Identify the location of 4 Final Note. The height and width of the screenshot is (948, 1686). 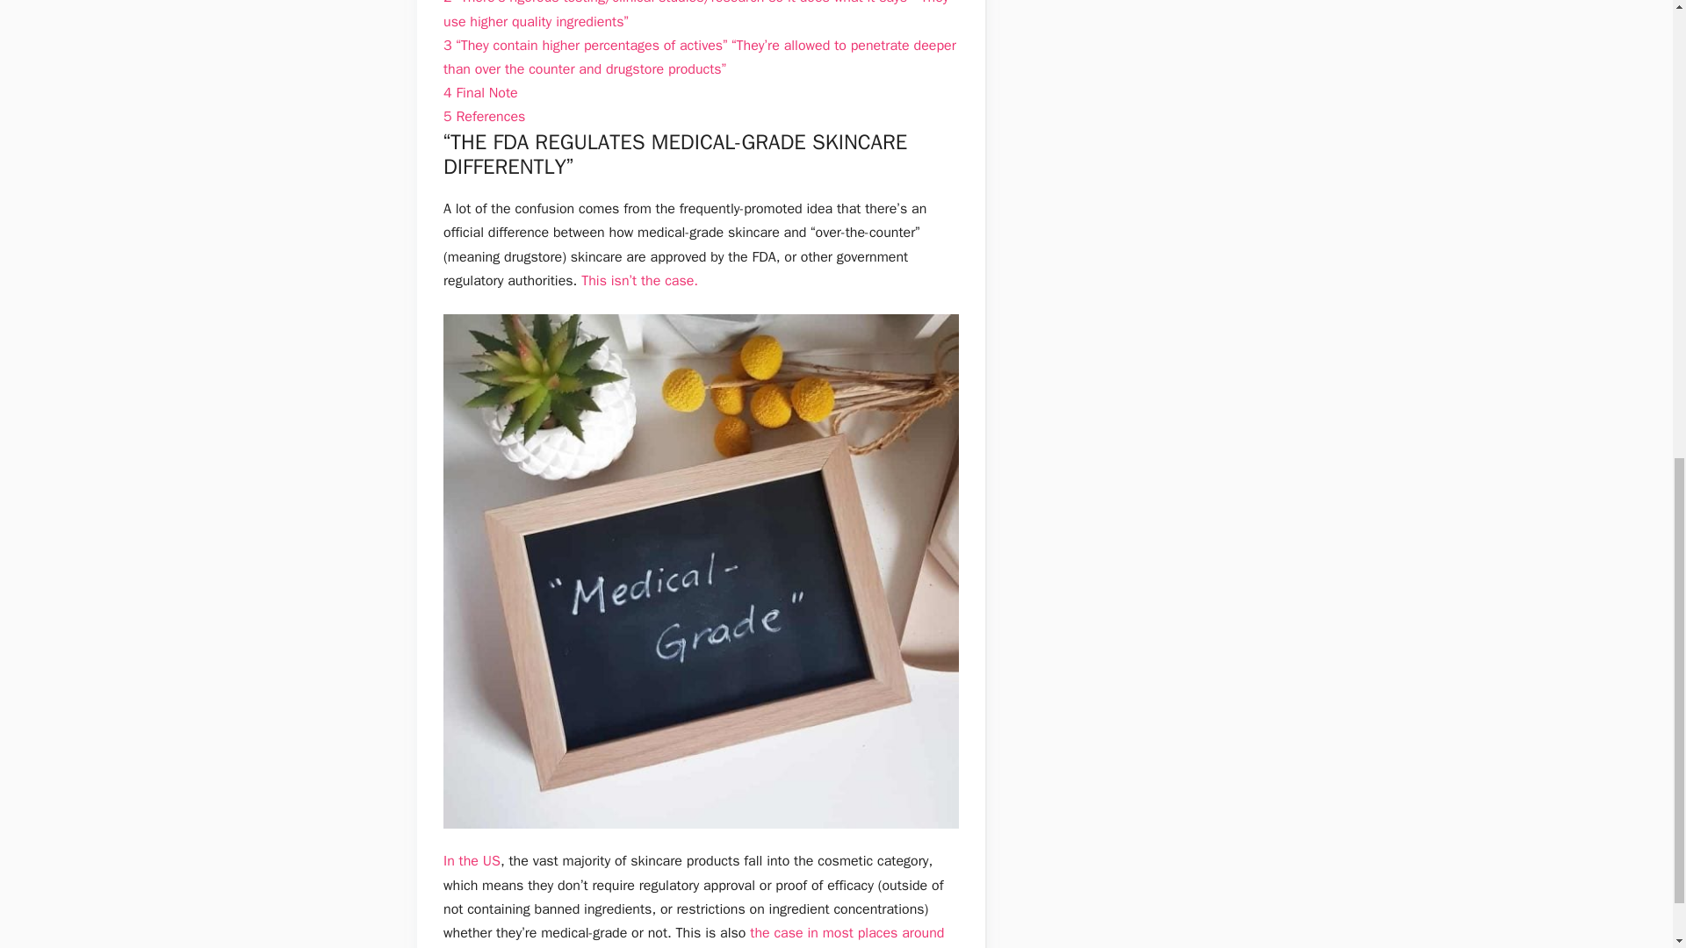
(479, 93).